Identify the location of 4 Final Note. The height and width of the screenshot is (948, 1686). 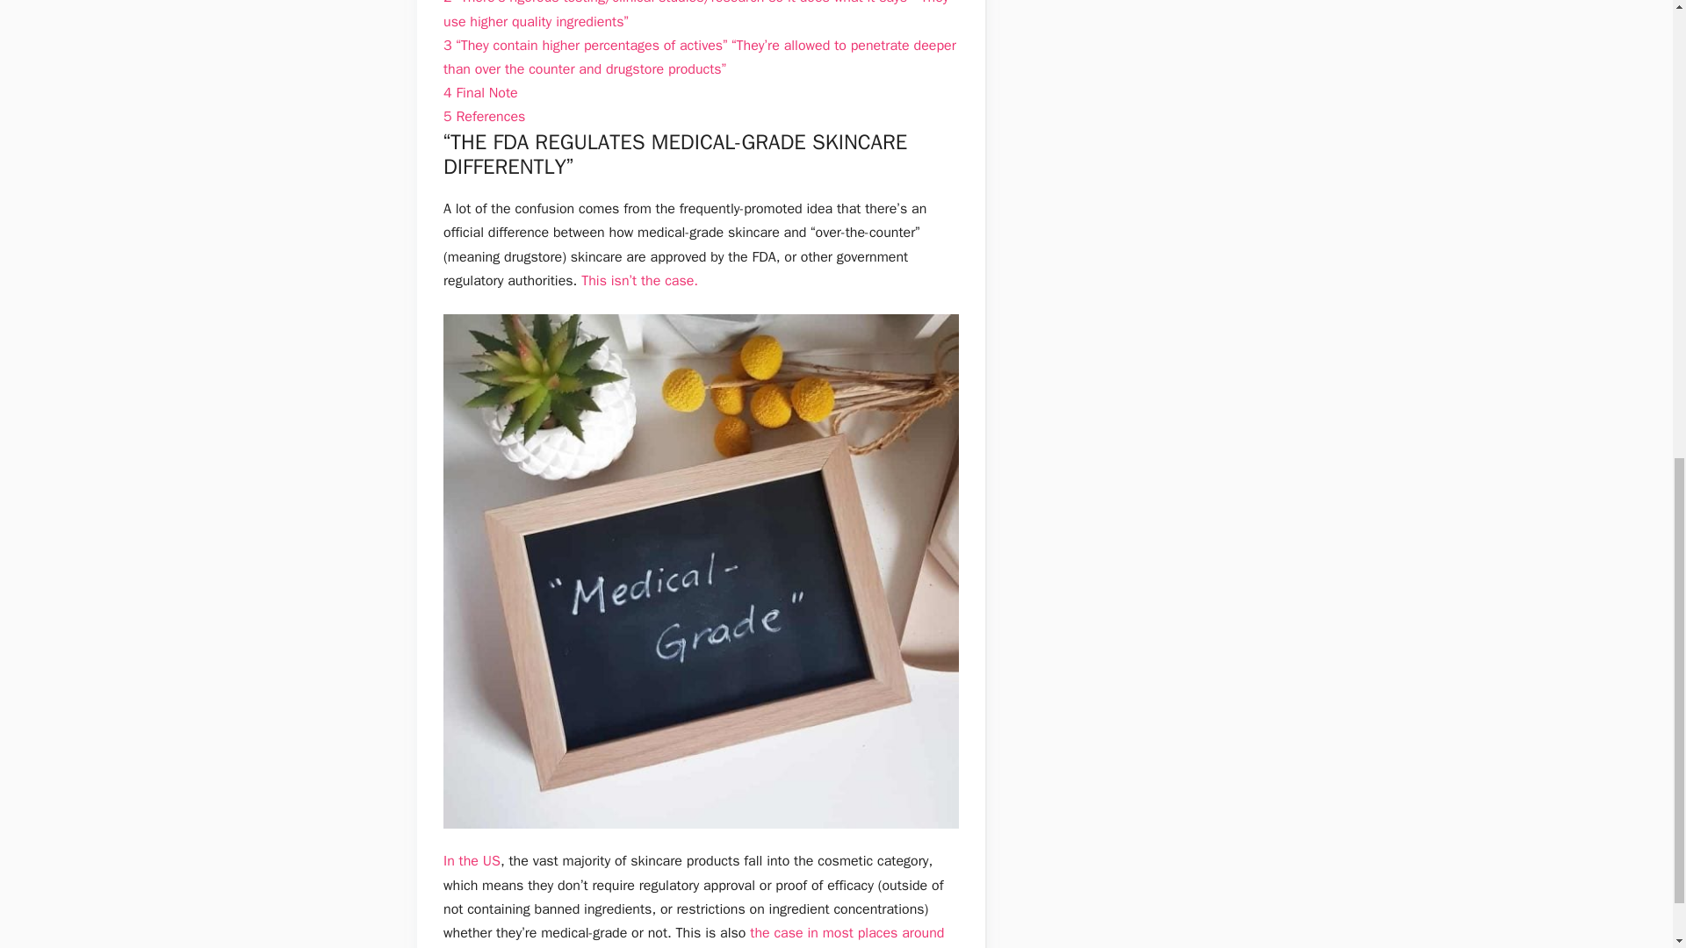
(479, 93).